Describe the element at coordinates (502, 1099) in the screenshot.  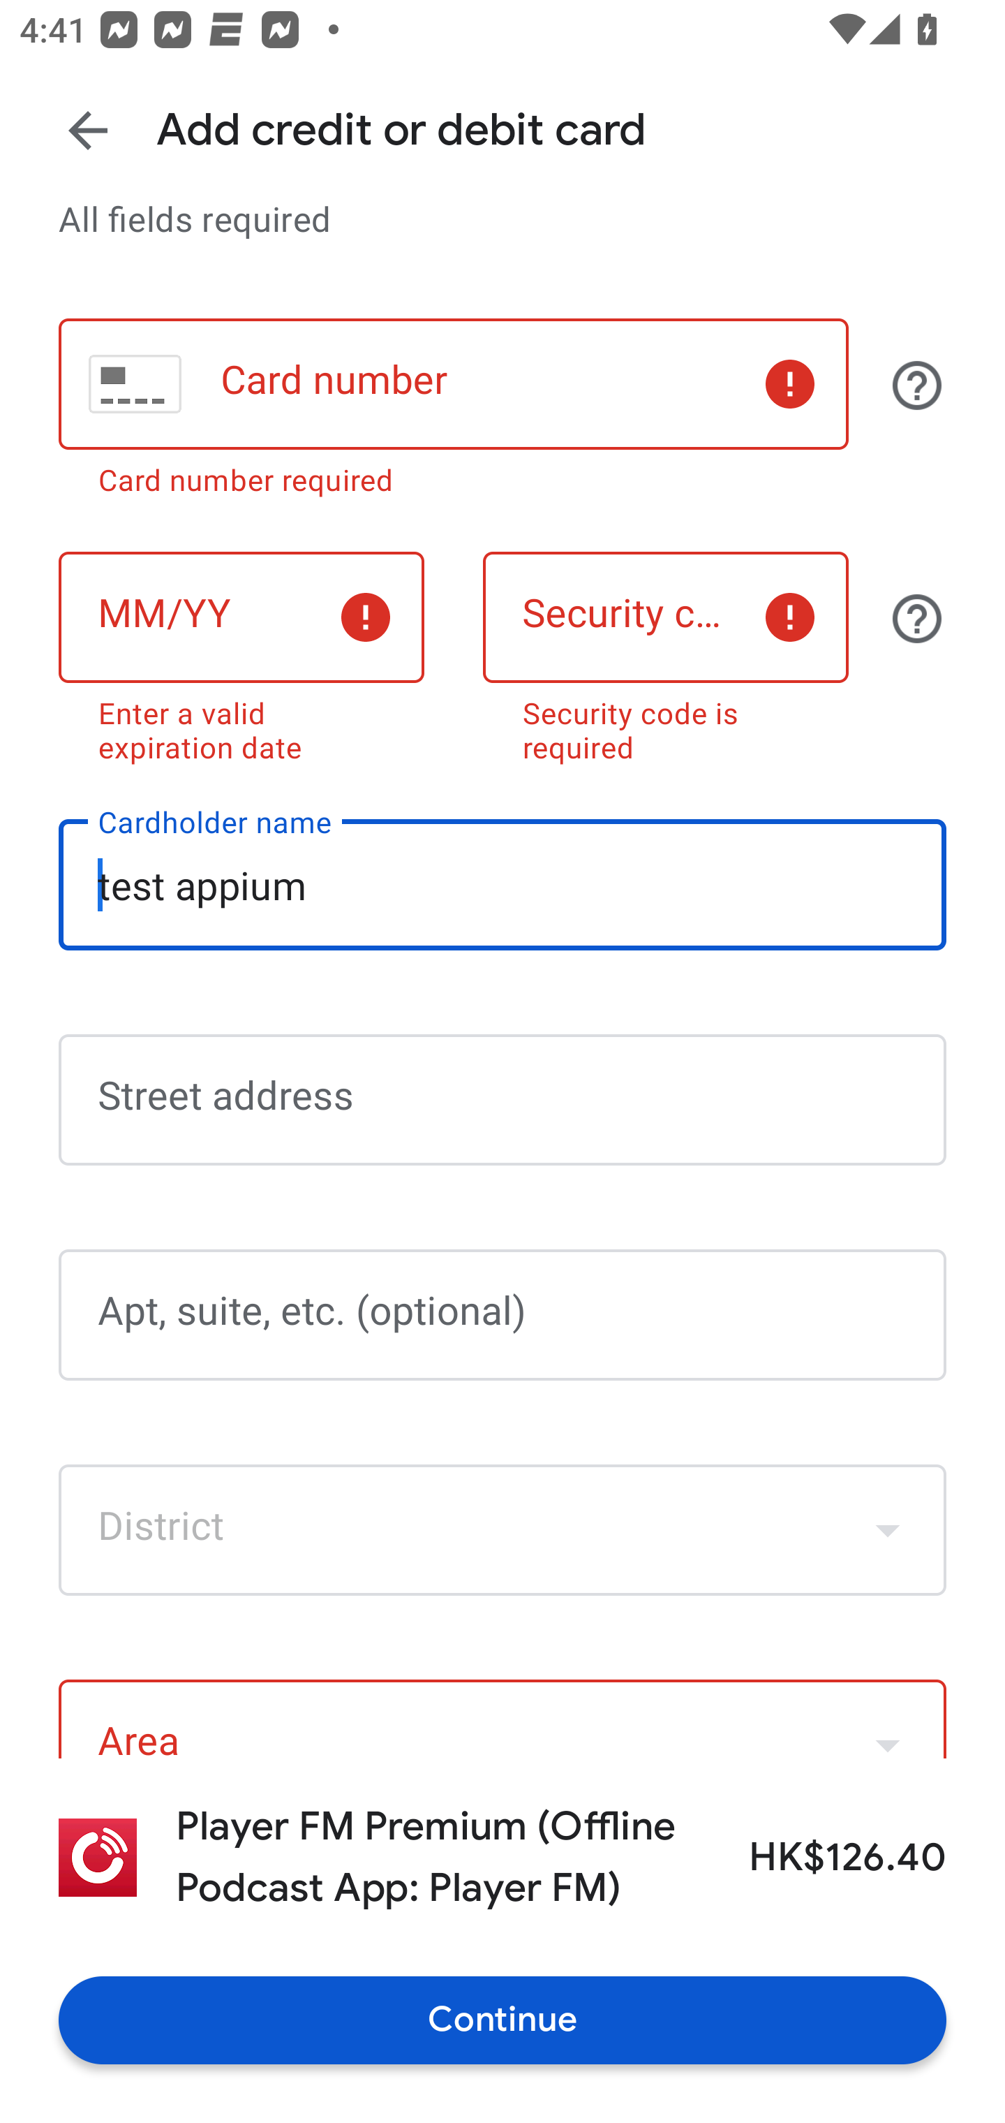
I see `Street address` at that location.